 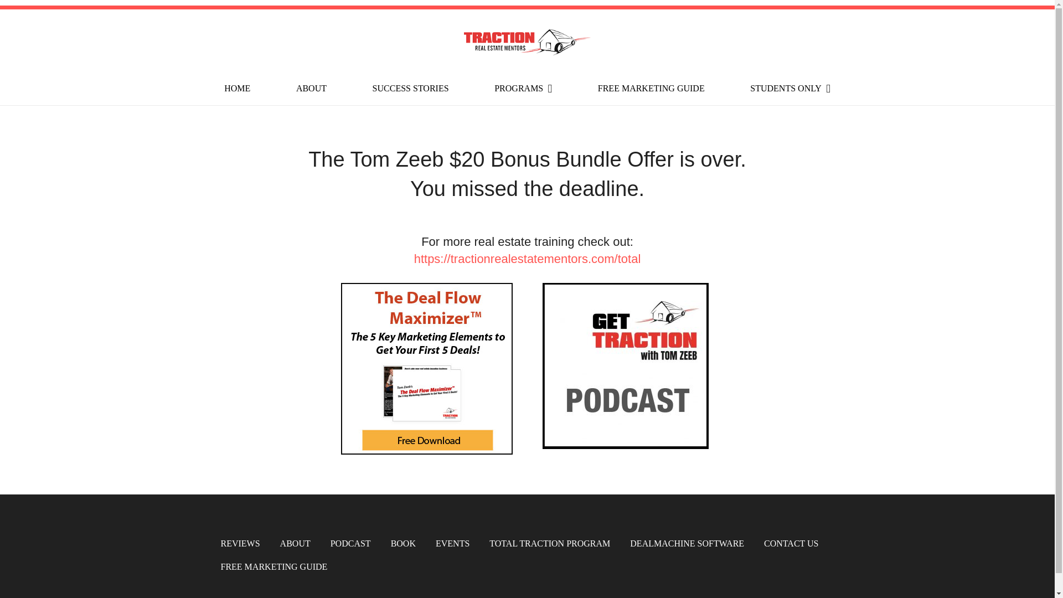 What do you see at coordinates (687, 544) in the screenshot?
I see `DEALMACHINE SOFTWARE` at bounding box center [687, 544].